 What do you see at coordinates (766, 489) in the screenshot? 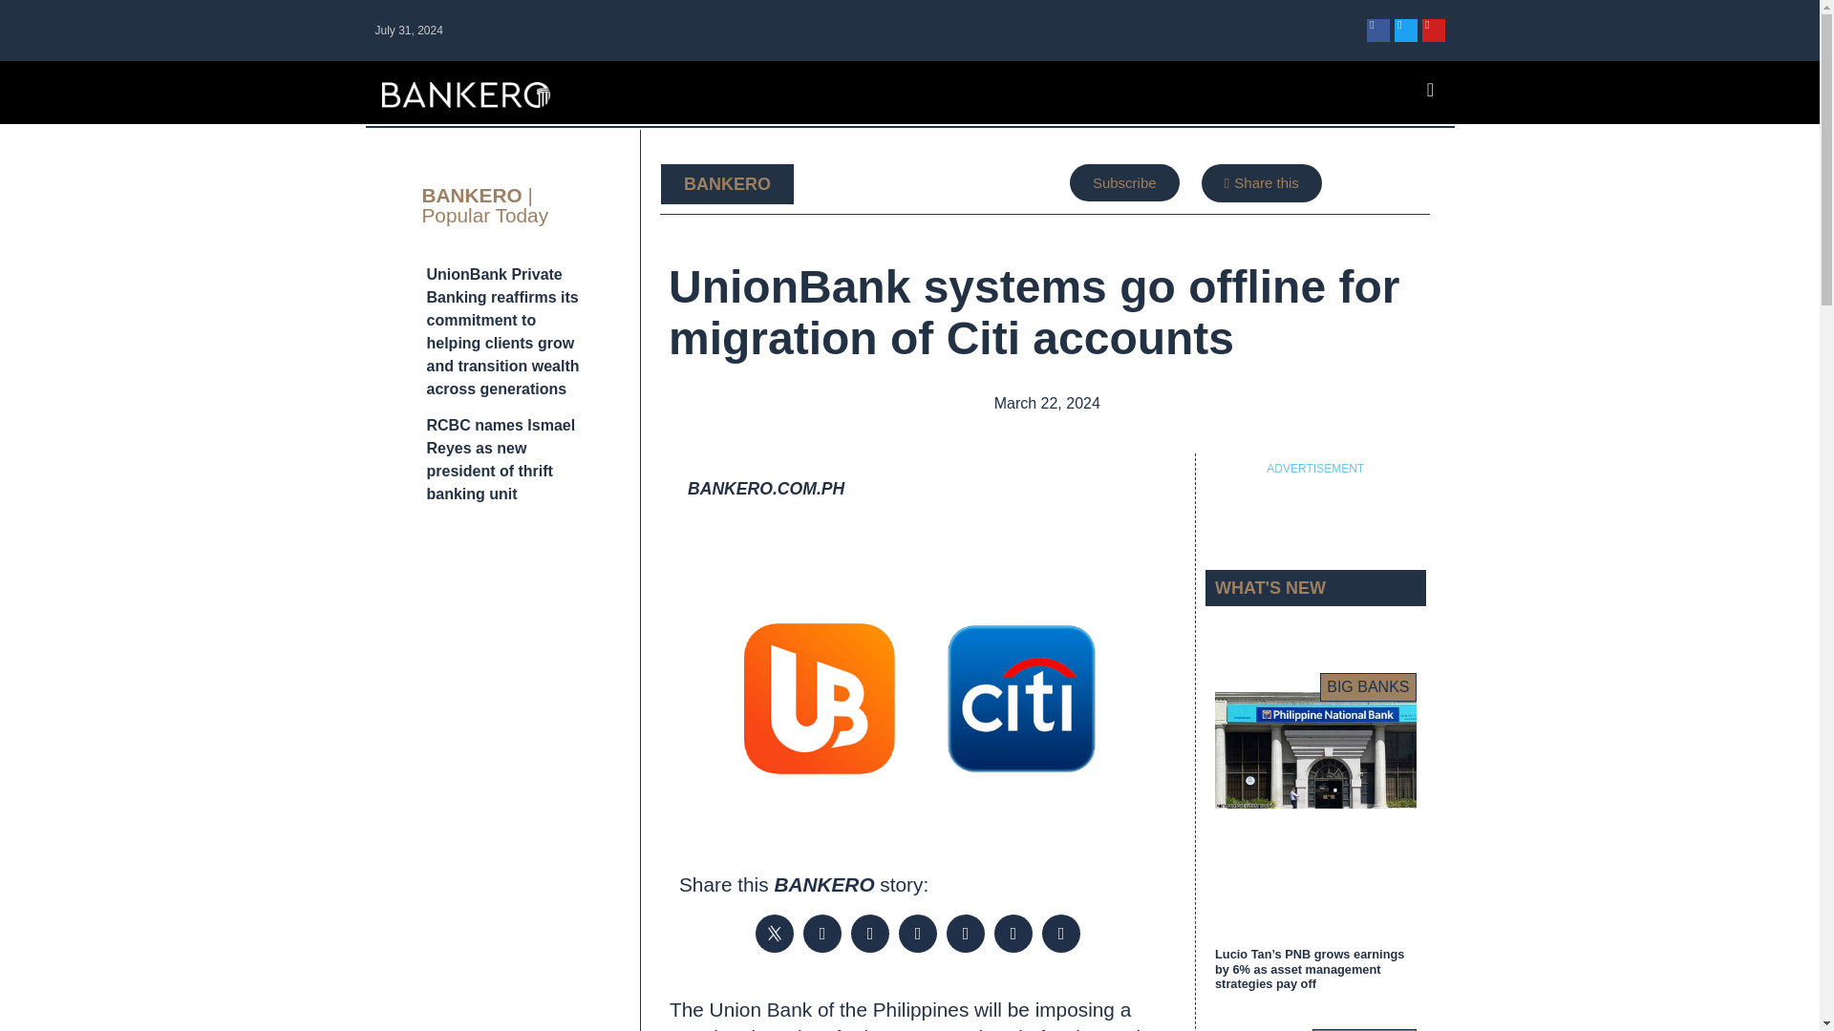
I see `BANKERO.COM.PH` at bounding box center [766, 489].